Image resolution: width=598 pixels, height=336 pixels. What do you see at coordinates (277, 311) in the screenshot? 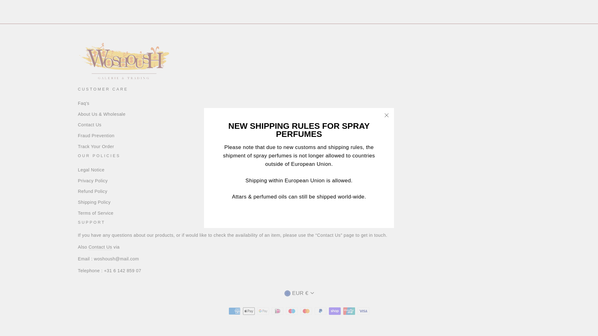
I see `iDEAL` at bounding box center [277, 311].